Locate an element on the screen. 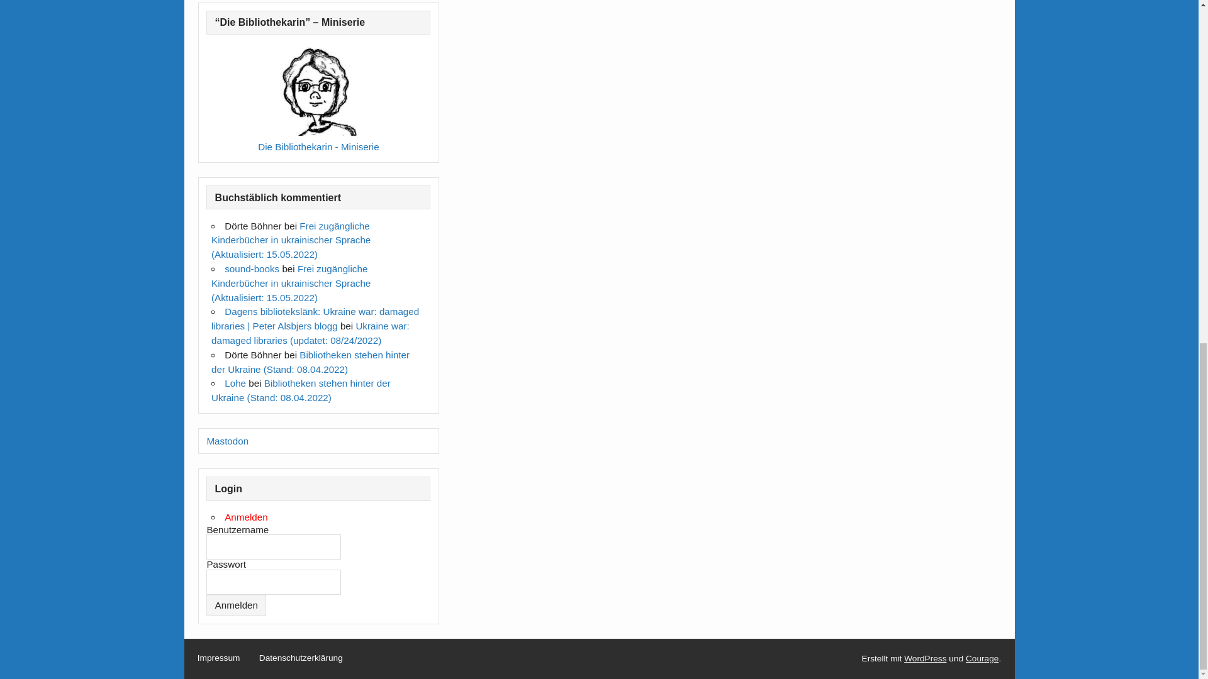 The image size is (1208, 679). Anmelden is located at coordinates (236, 605).